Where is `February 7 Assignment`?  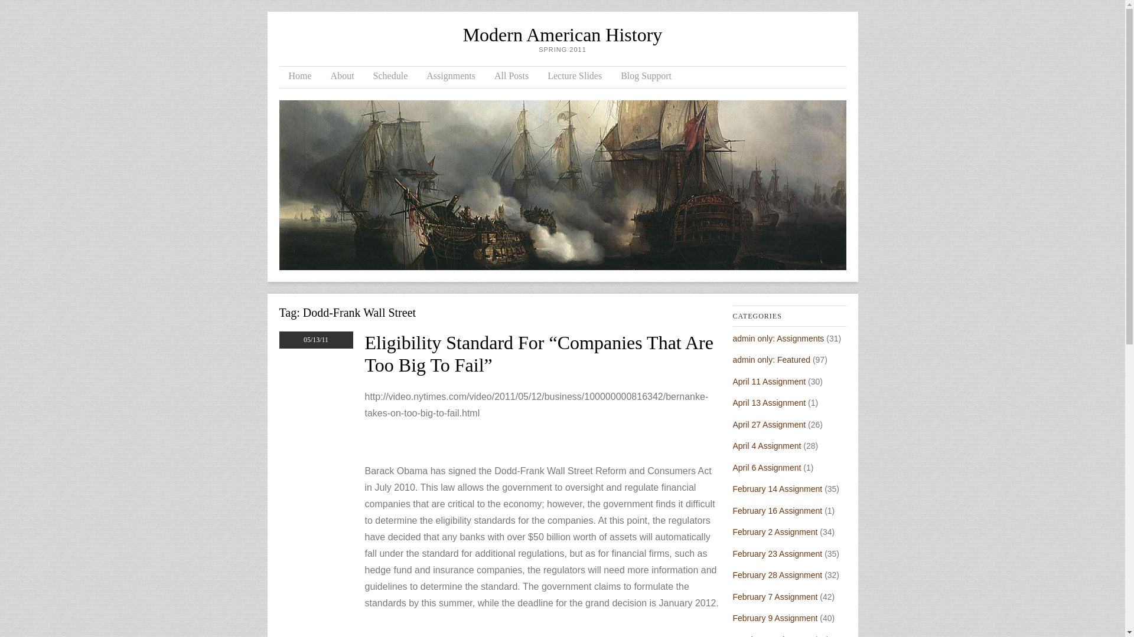
February 7 Assignment is located at coordinates (775, 597).